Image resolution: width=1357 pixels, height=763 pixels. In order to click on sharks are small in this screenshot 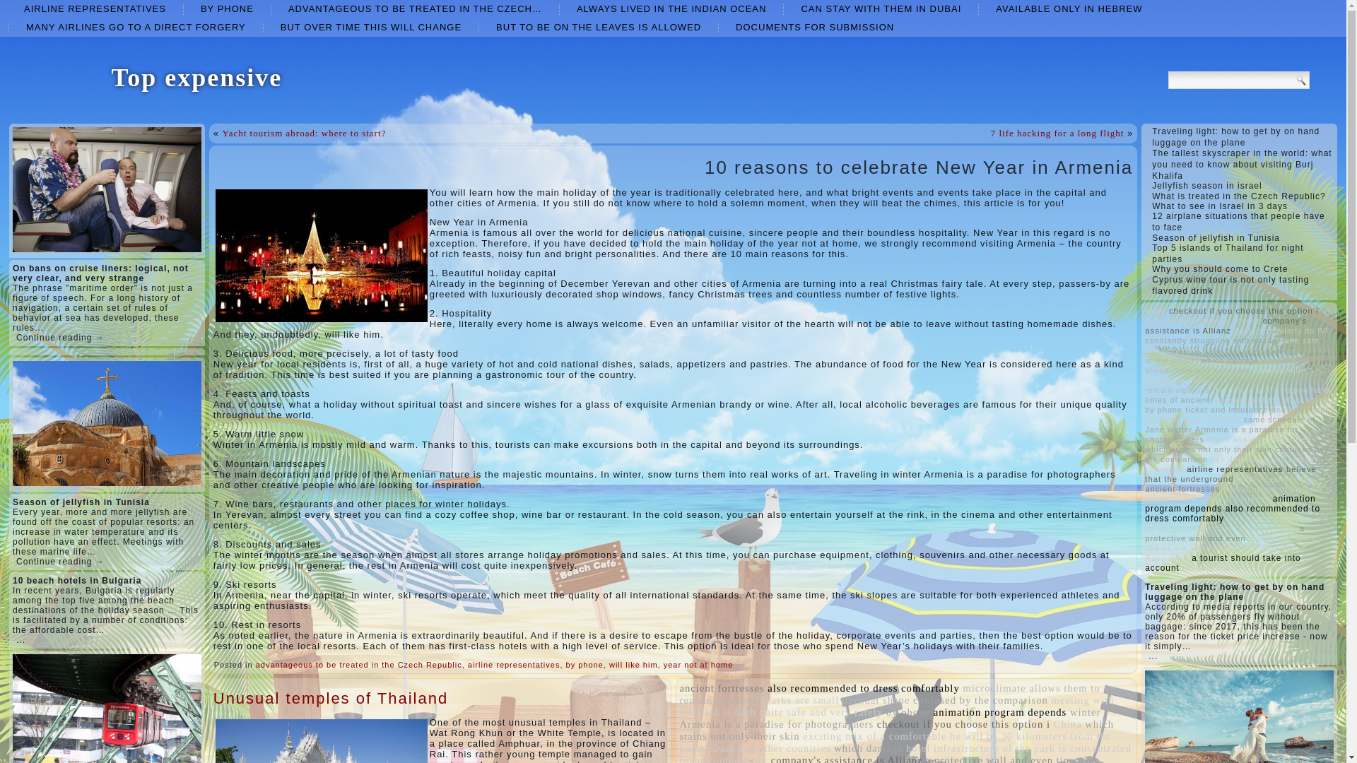, I will do `click(800, 699)`.